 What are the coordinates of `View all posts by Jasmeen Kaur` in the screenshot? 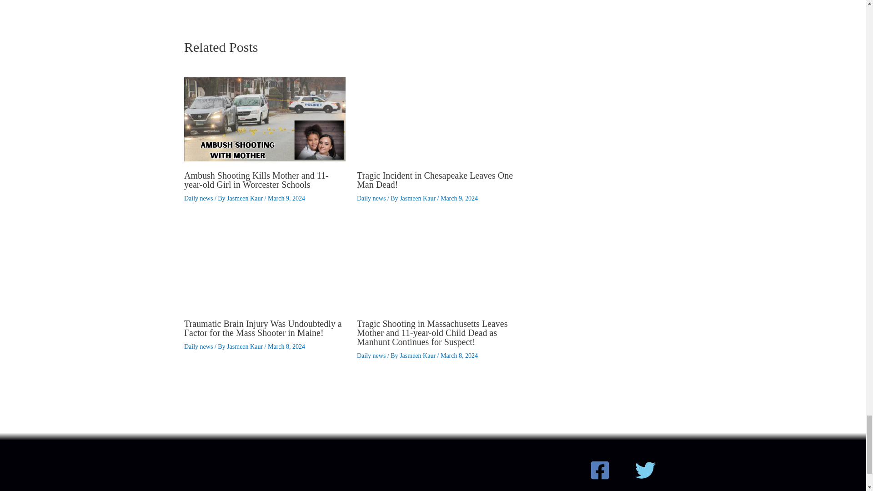 It's located at (246, 346).